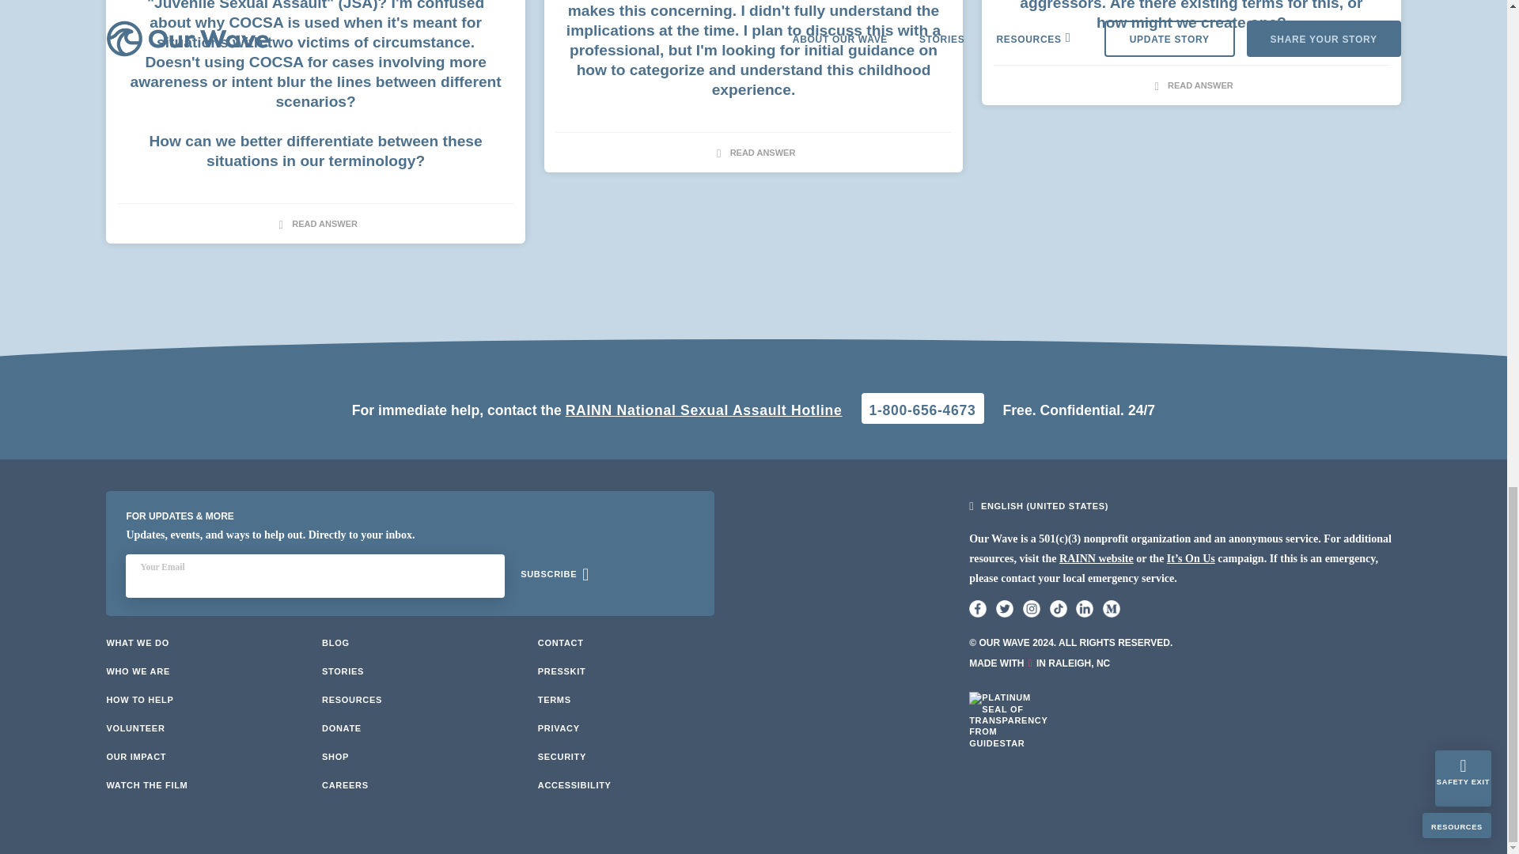 The width and height of the screenshot is (1519, 854). Describe the element at coordinates (1008, 731) in the screenshot. I see `Platinum Seal of Transparency from GuideStar` at that location.